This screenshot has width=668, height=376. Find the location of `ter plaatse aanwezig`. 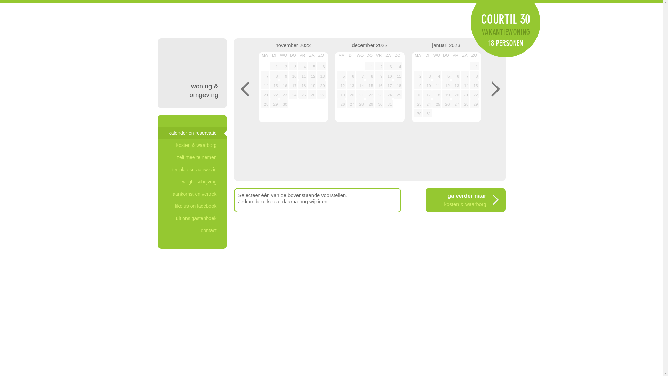

ter plaatse aanwezig is located at coordinates (192, 170).